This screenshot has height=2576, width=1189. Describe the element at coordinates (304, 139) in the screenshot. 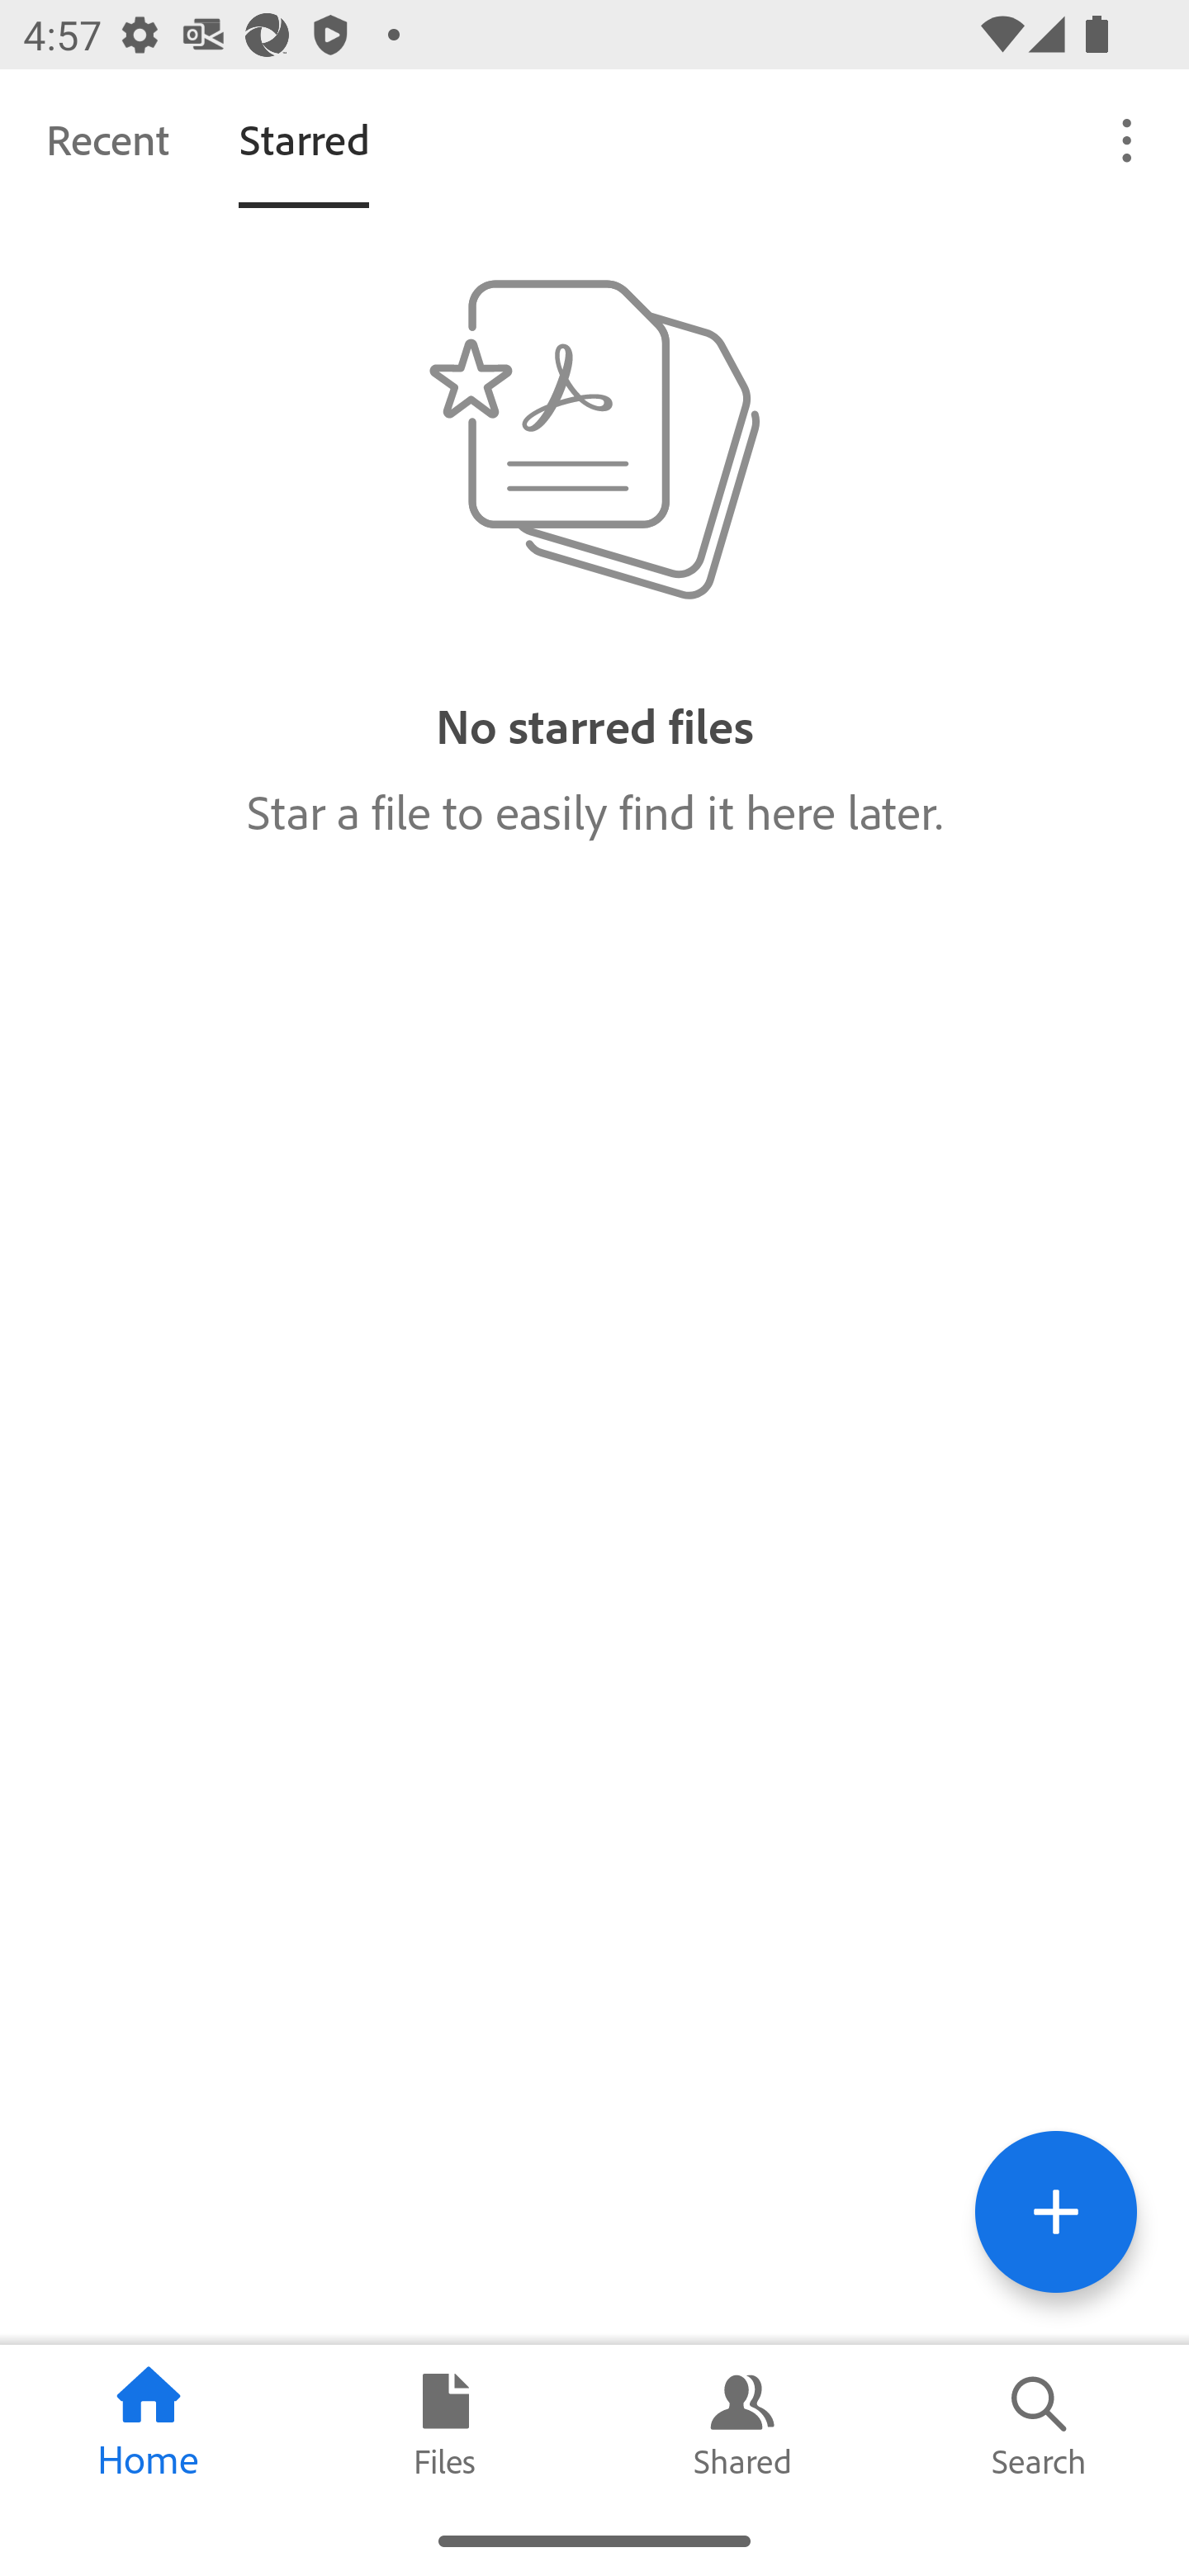

I see `Starred` at that location.